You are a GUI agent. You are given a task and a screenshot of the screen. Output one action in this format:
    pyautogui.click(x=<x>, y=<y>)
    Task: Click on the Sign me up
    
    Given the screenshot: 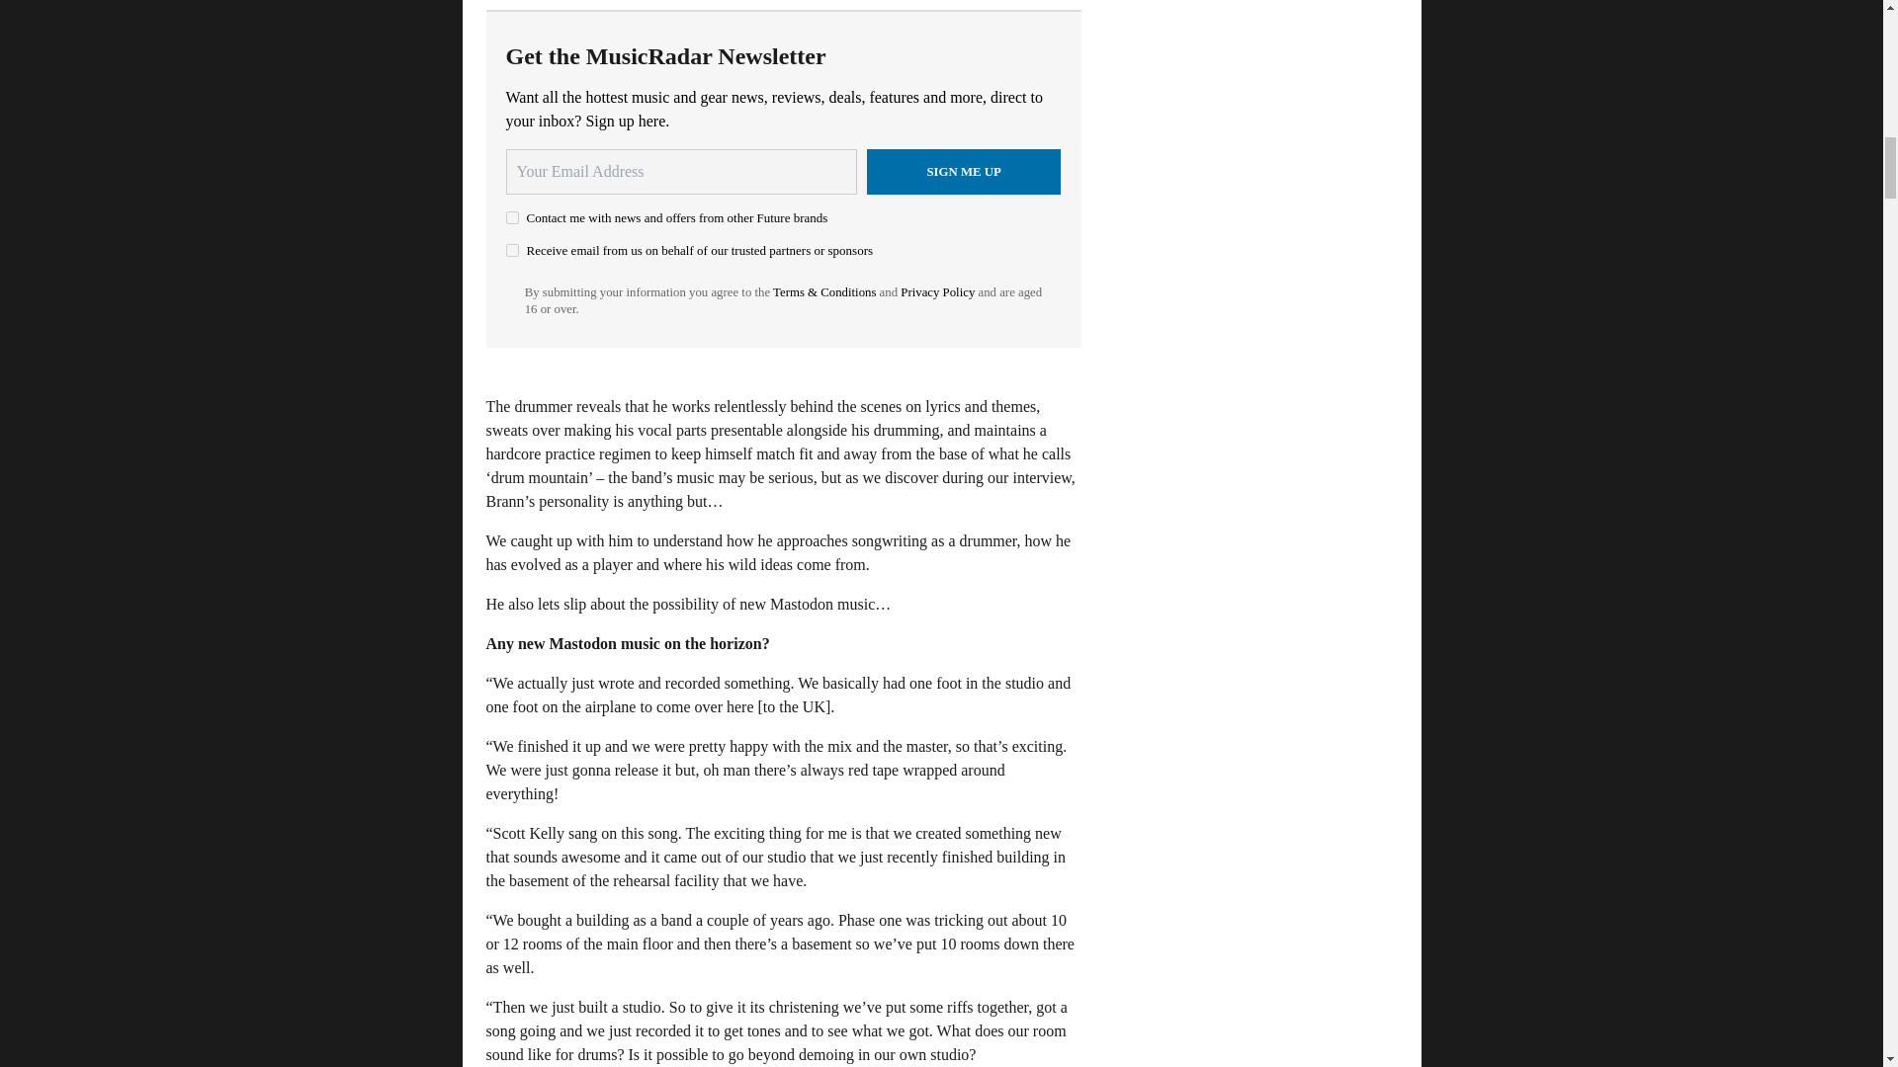 What is the action you would take?
    pyautogui.click(x=964, y=172)
    